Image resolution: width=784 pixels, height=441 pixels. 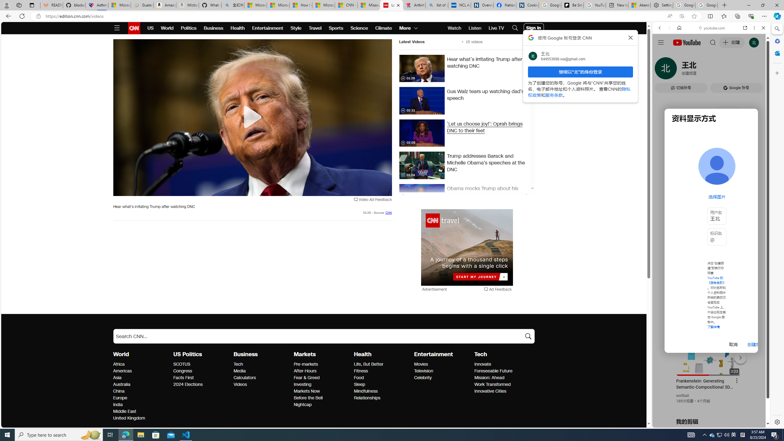 What do you see at coordinates (238, 364) in the screenshot?
I see `Business Tech` at bounding box center [238, 364].